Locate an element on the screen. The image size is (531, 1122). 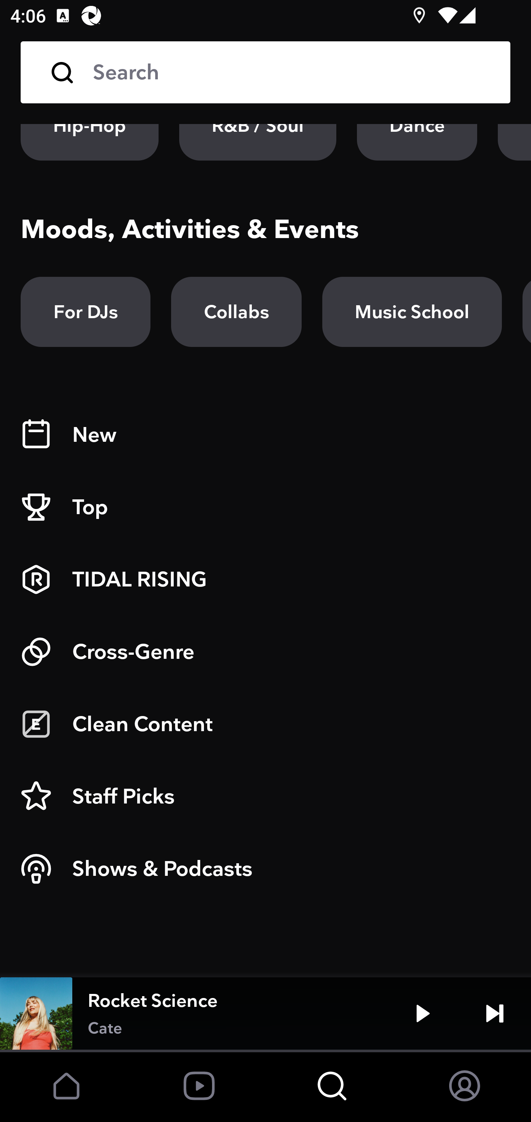
New is located at coordinates (265, 435).